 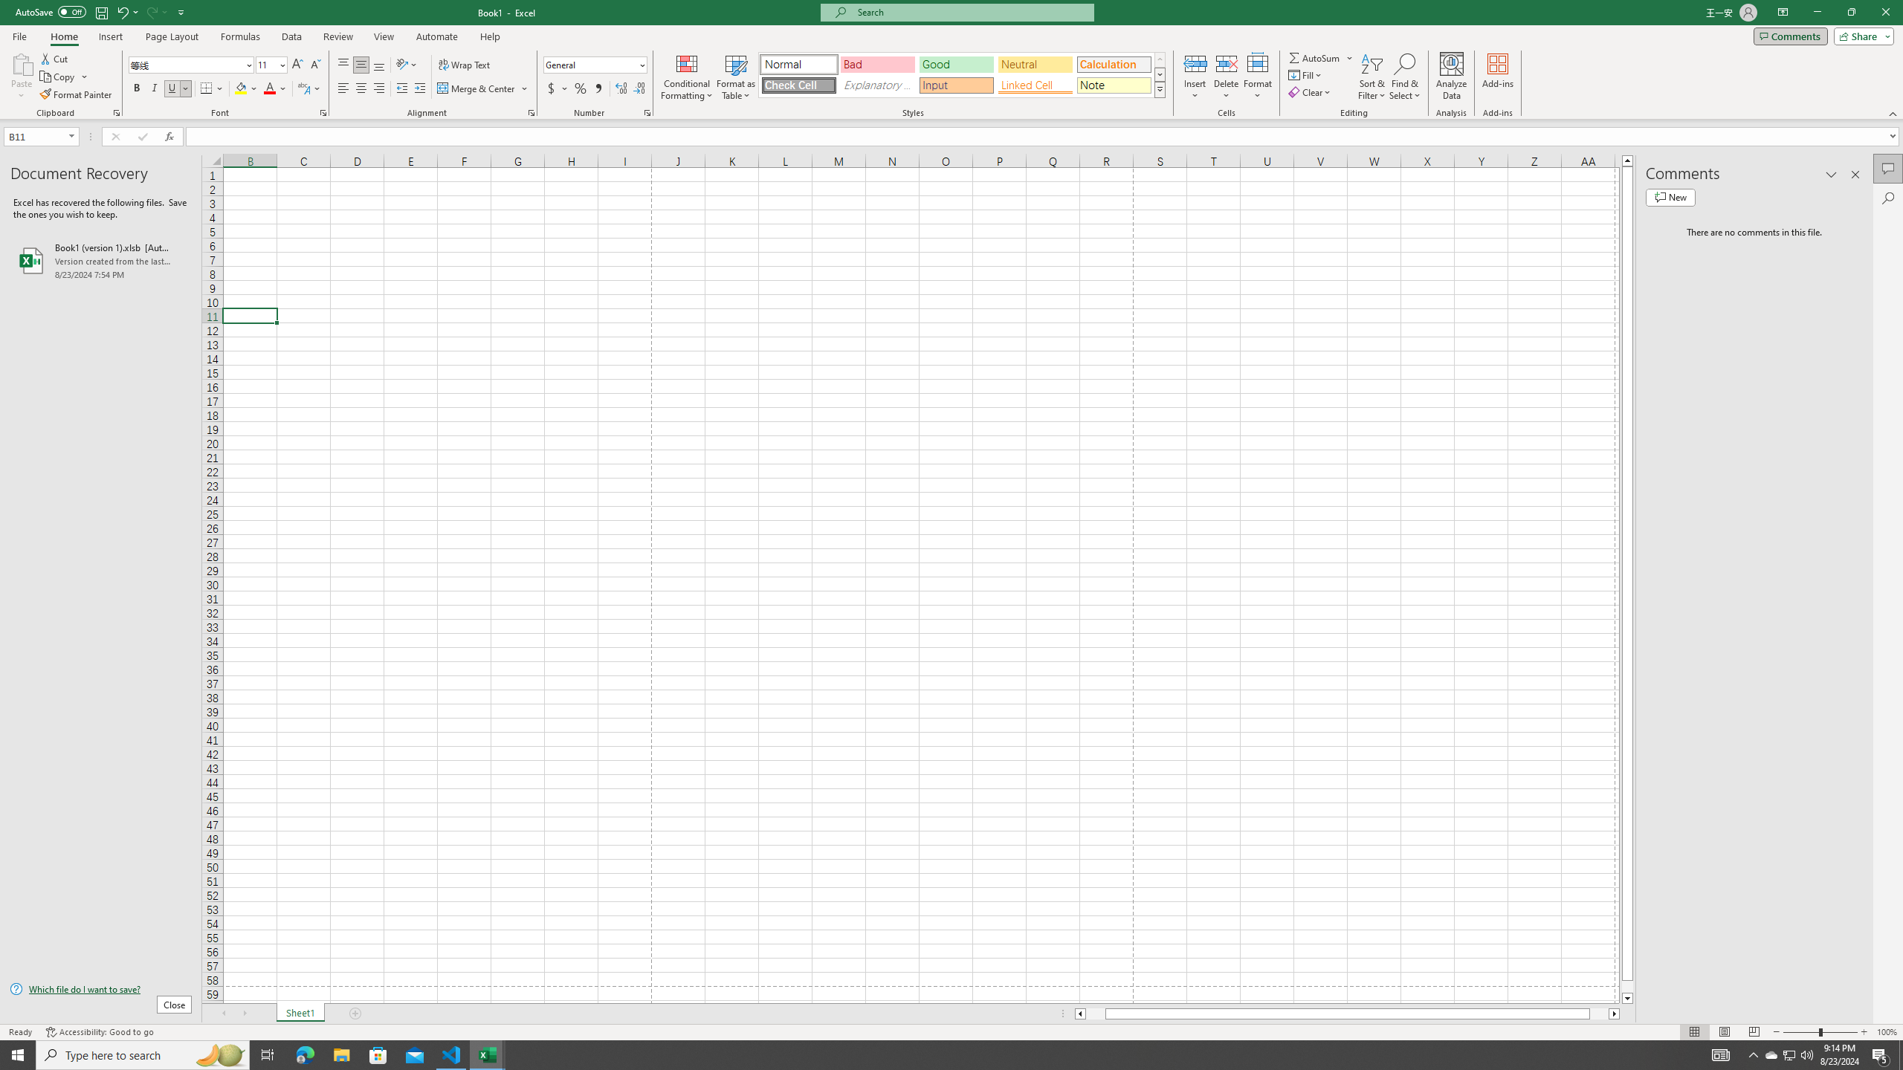 I want to click on Show Phonetic Field, so click(x=309, y=89).